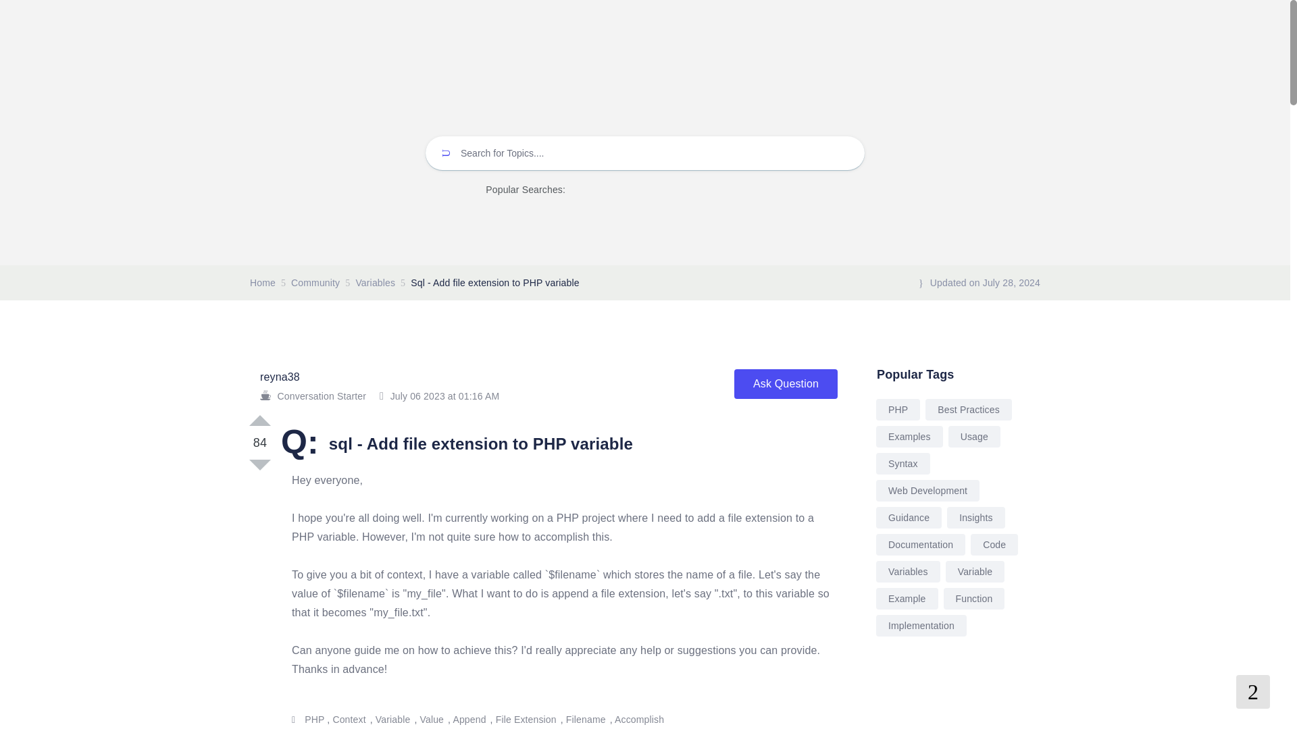  Describe the element at coordinates (1252, 691) in the screenshot. I see `Back to Top` at that location.